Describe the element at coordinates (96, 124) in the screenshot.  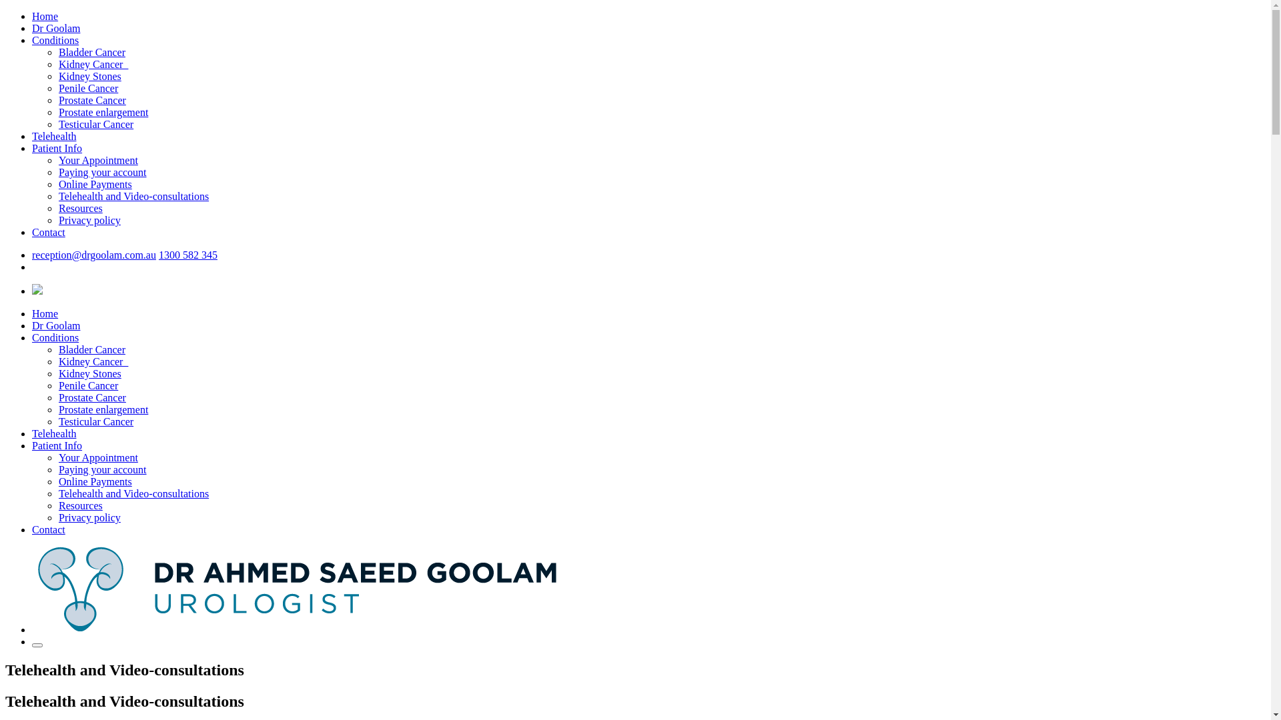
I see `Testicular Cancer` at that location.